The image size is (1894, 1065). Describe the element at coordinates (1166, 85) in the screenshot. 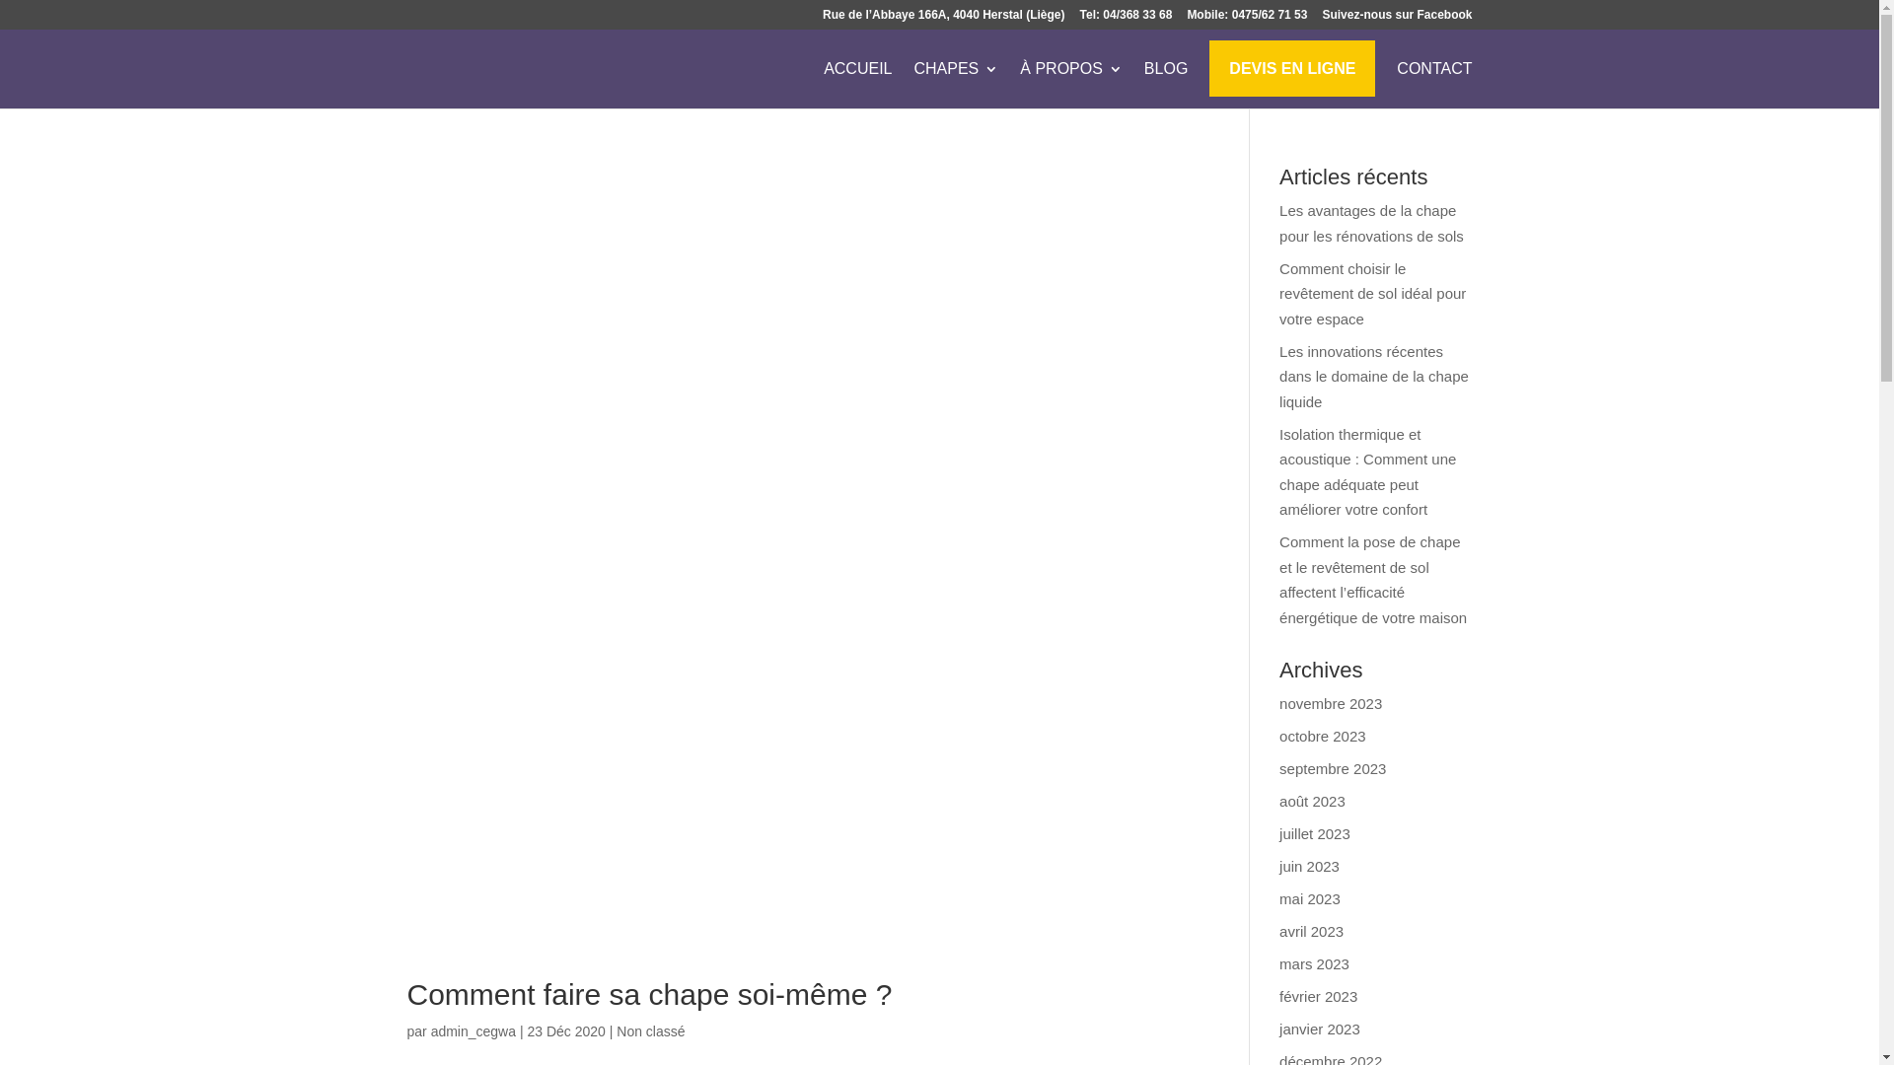

I see `BLOG` at that location.